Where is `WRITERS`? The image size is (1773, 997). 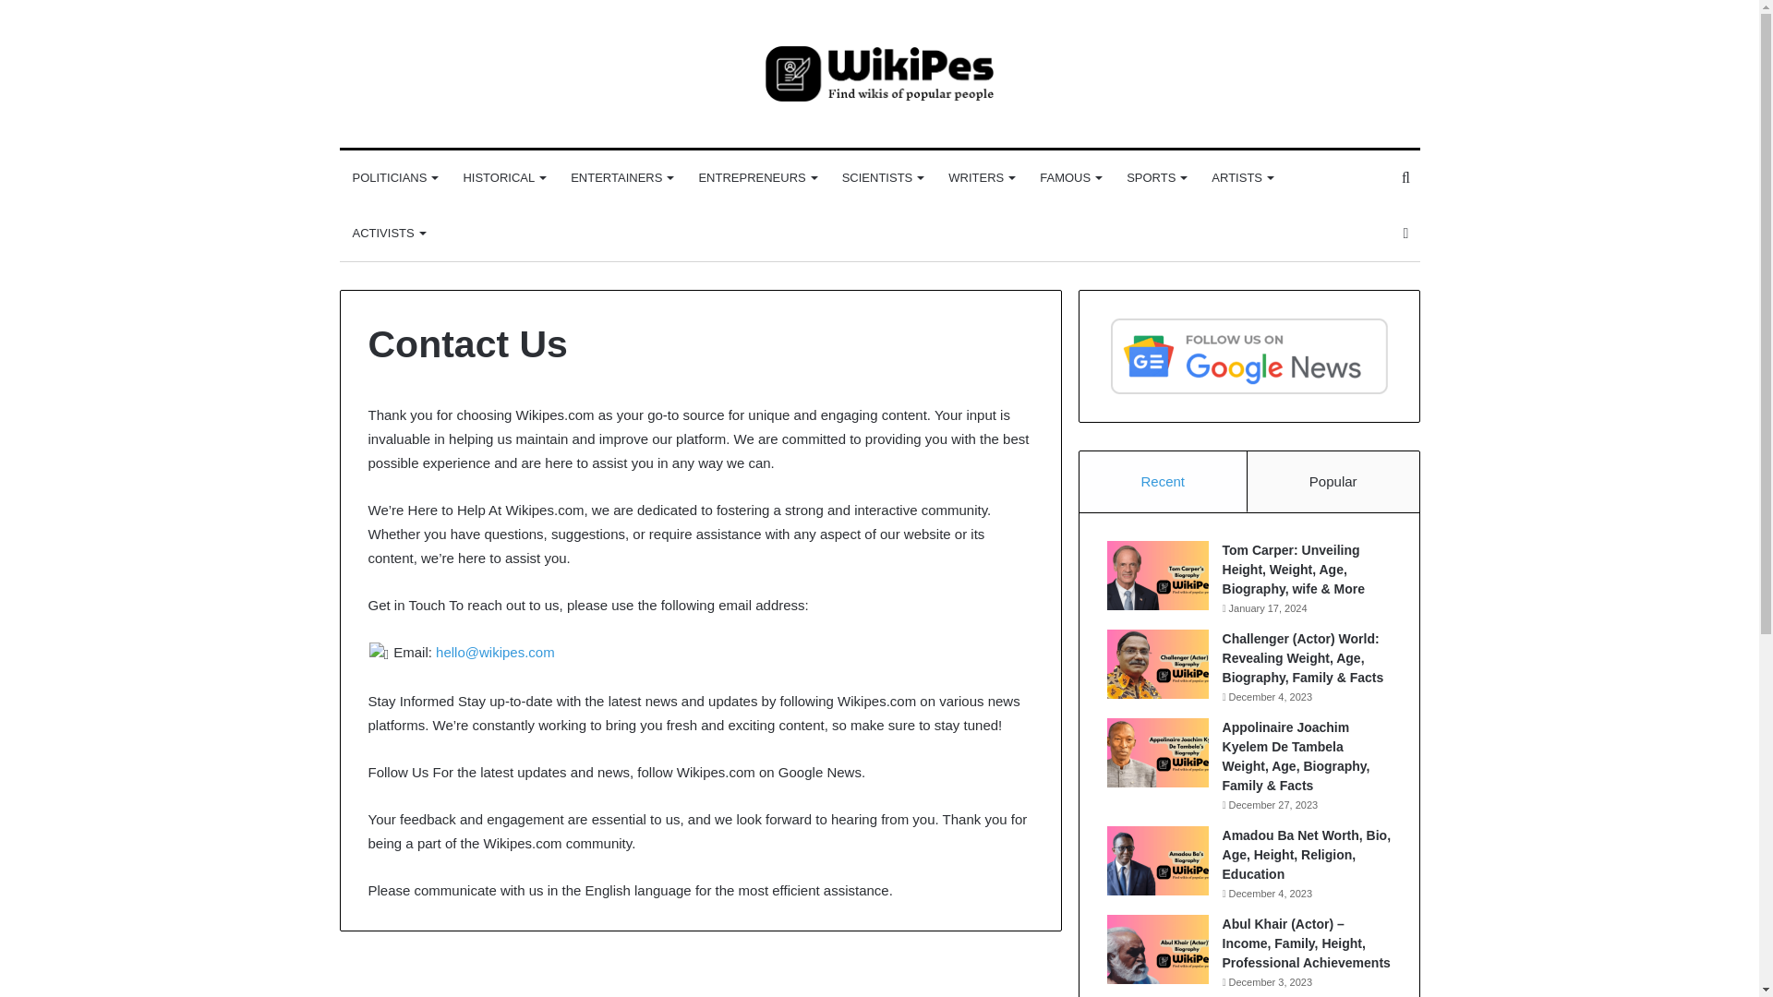
WRITERS is located at coordinates (981, 177).